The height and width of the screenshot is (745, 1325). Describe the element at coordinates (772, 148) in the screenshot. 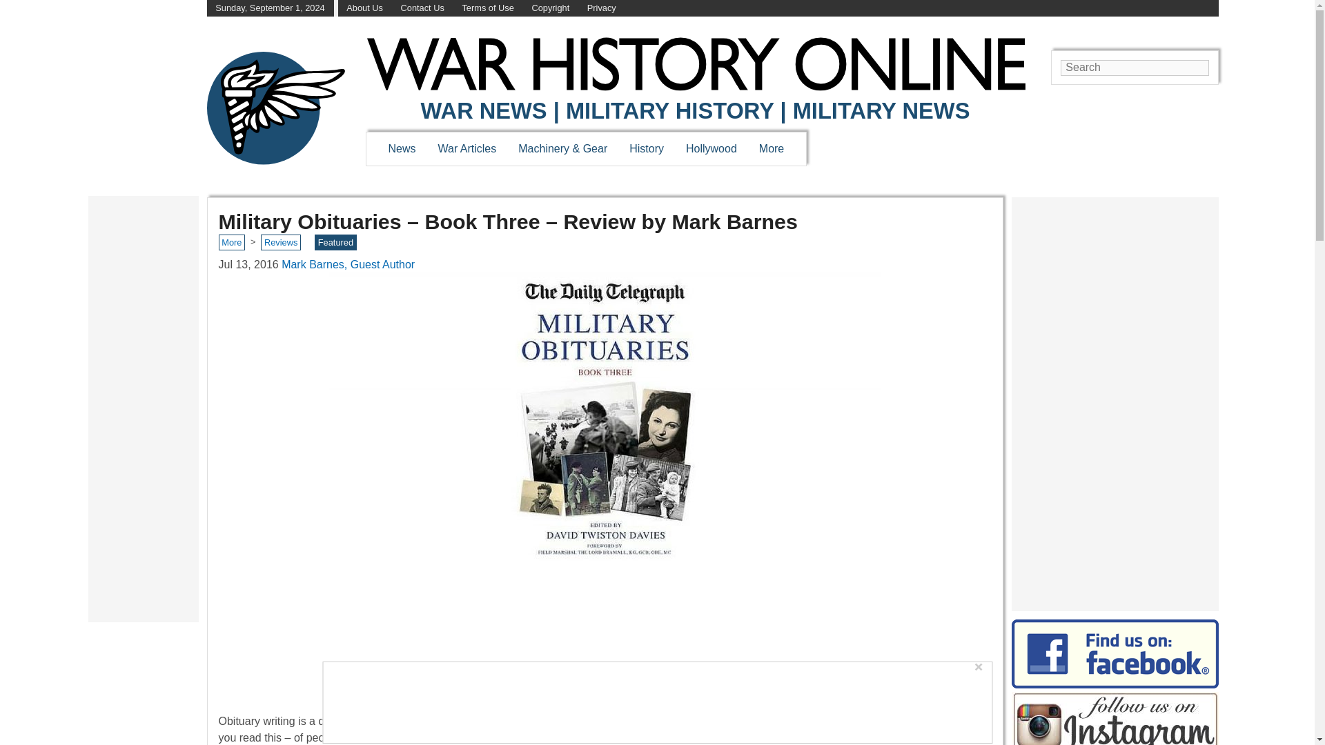

I see `More` at that location.